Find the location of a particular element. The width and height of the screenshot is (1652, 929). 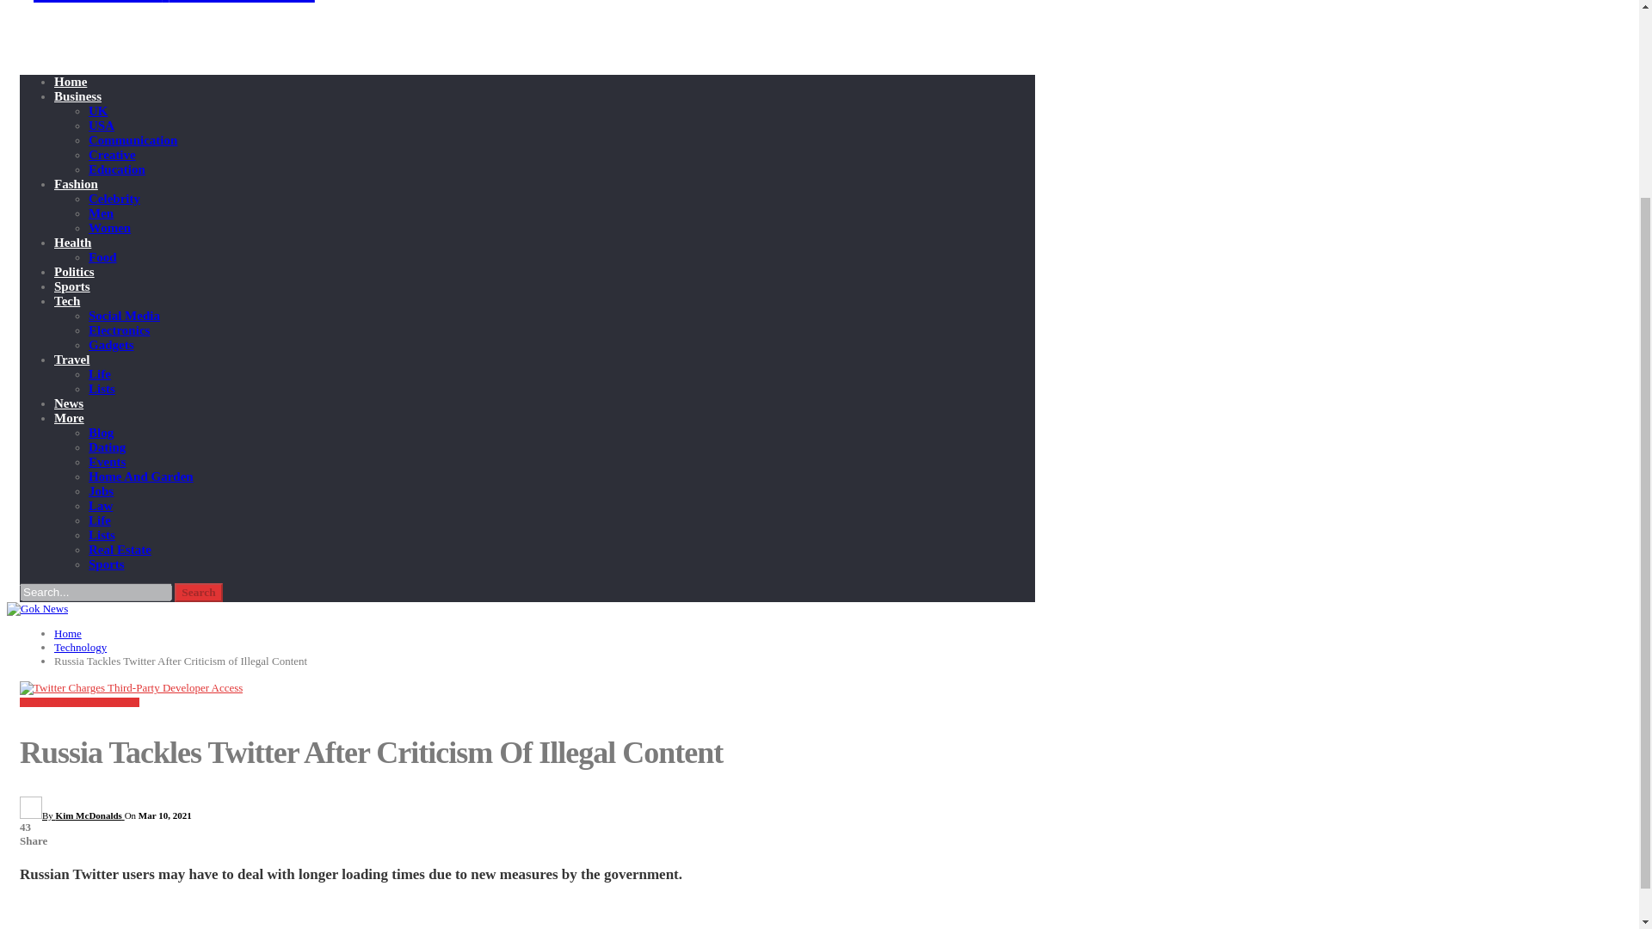

Gok News - is located at coordinates (167, 2).